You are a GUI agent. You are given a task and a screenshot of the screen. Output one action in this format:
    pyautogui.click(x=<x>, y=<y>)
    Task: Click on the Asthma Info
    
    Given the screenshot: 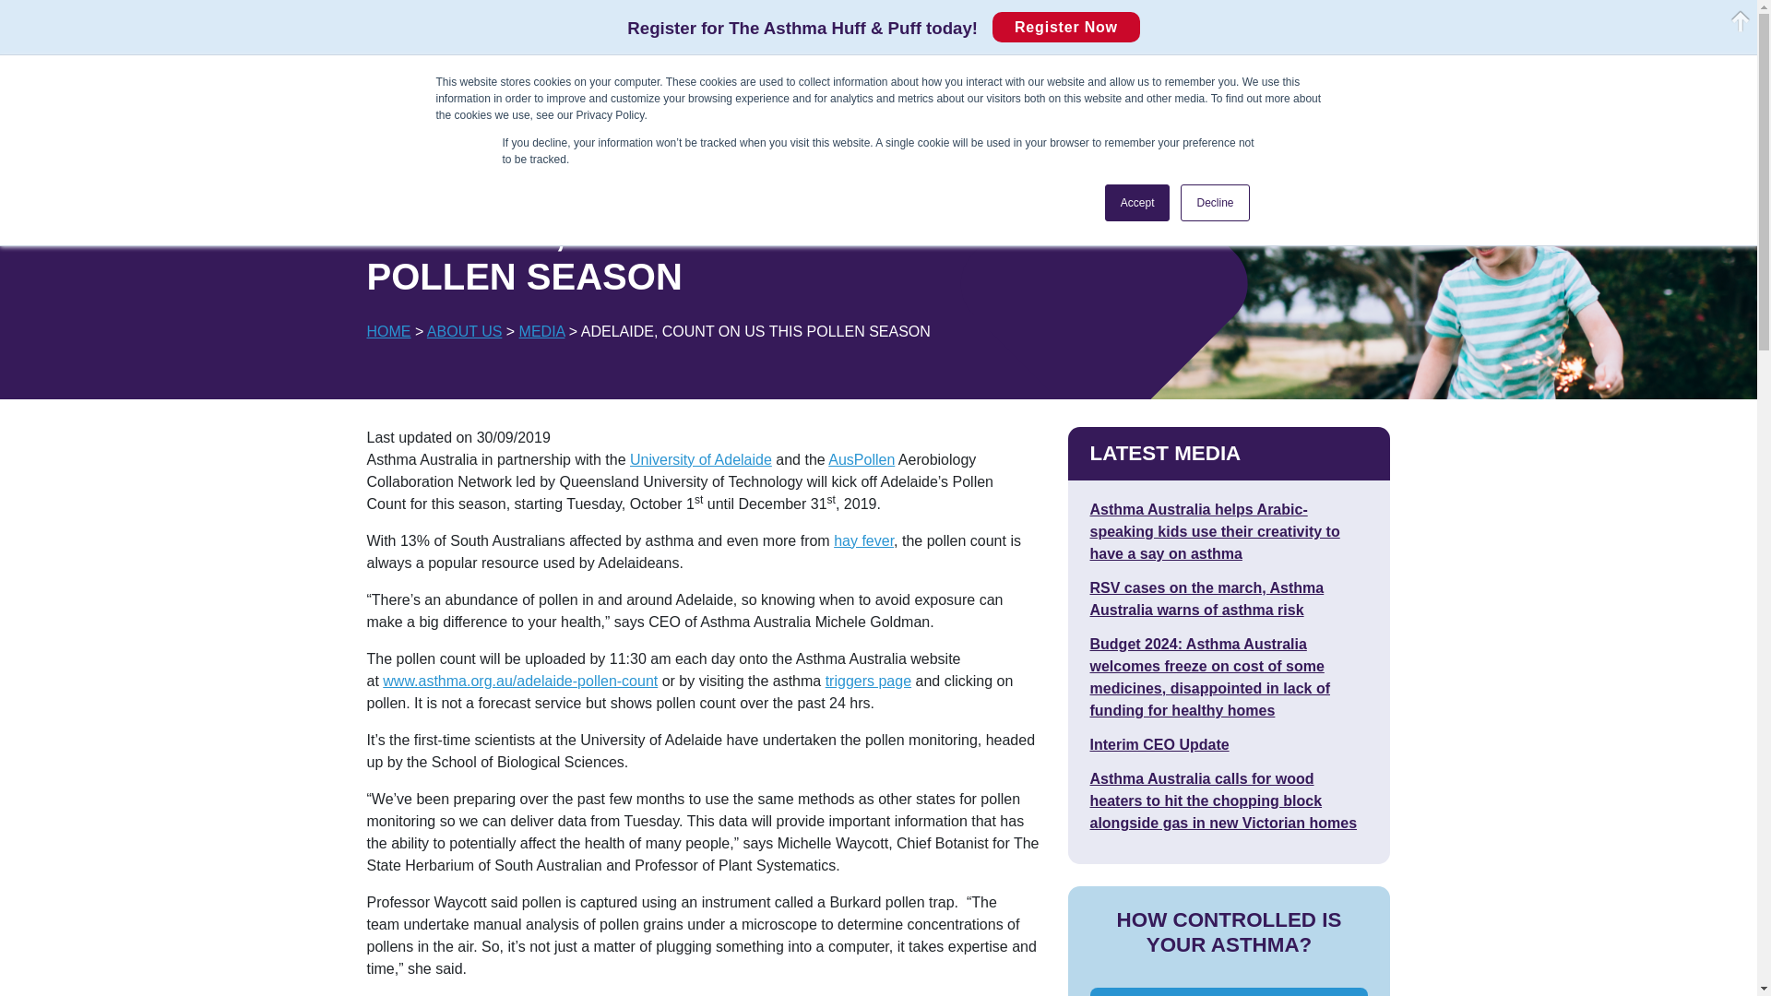 What is the action you would take?
    pyautogui.click(x=393, y=142)
    